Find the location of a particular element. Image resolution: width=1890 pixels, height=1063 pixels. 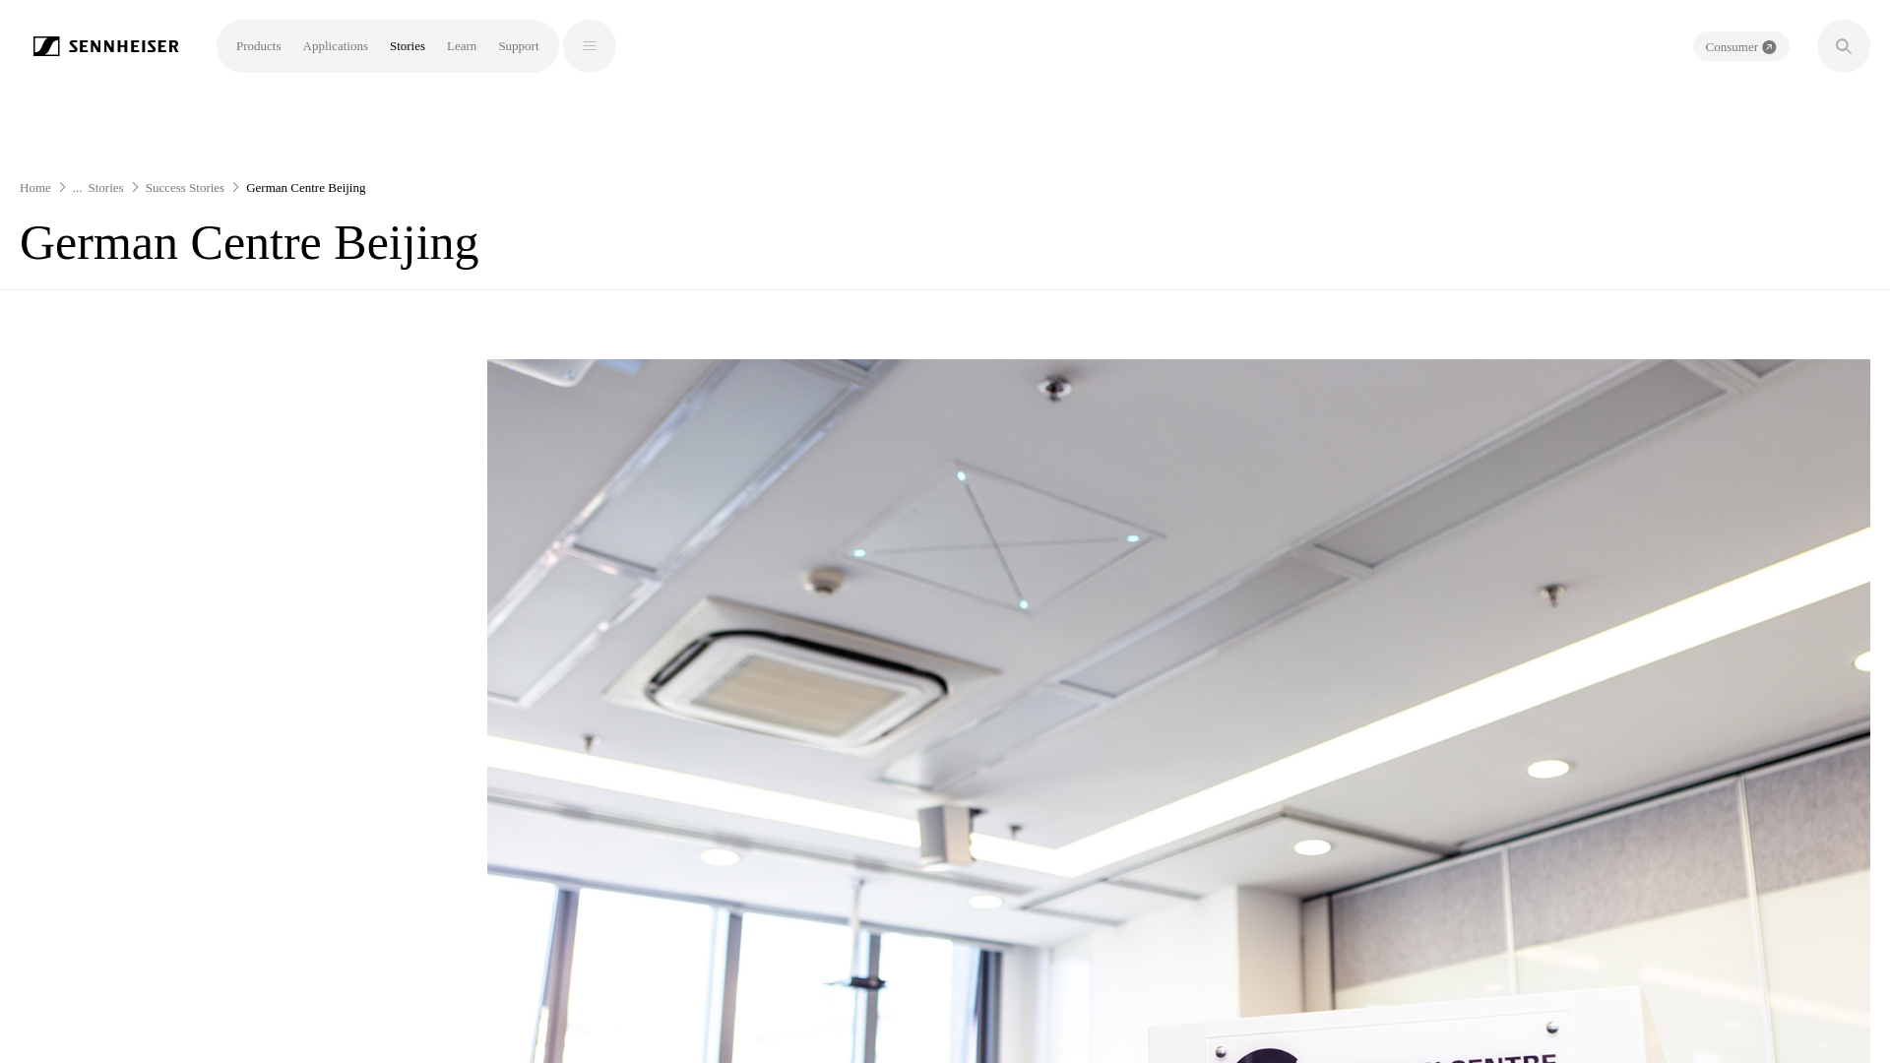

Stories is located at coordinates (408, 45).